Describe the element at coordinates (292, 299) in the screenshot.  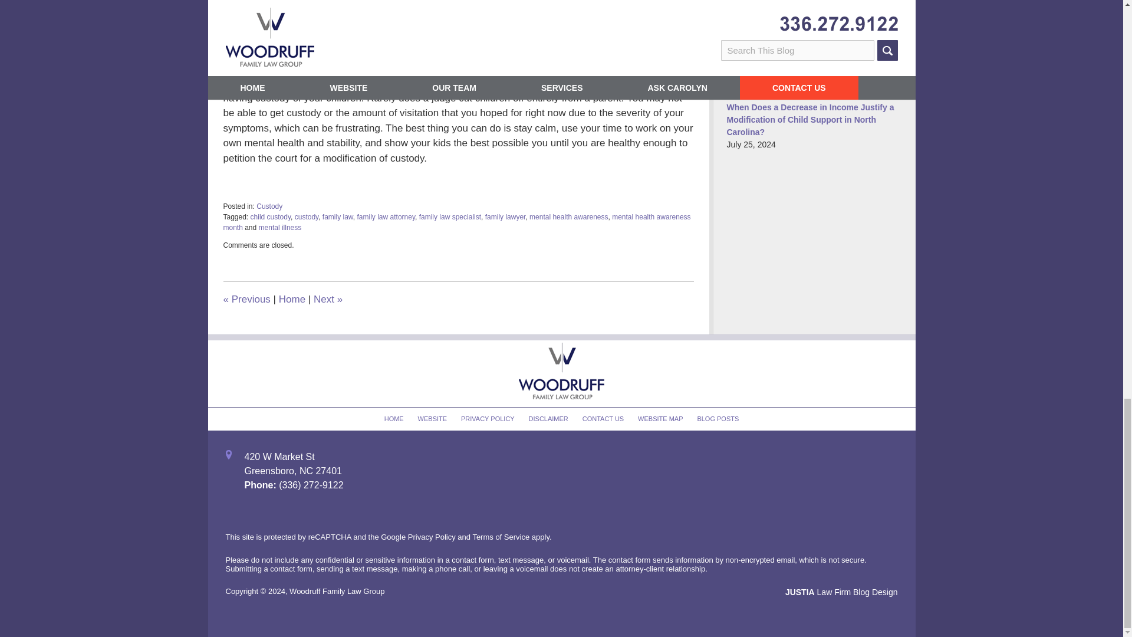
I see `Home` at that location.